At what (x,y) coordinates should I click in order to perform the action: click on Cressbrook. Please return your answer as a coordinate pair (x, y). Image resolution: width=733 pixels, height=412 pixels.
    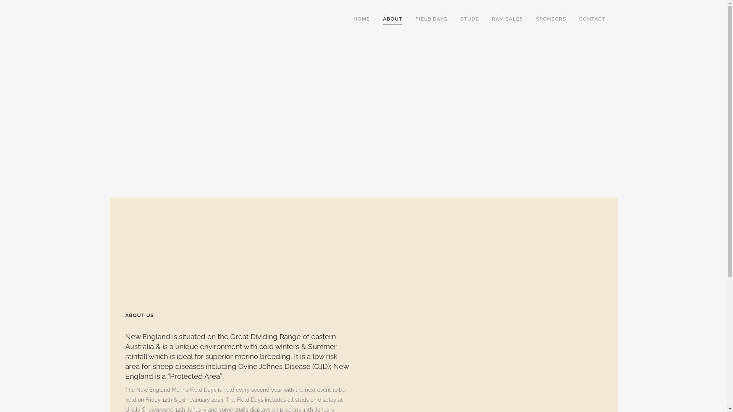
    Looking at the image, I should click on (129, 248).